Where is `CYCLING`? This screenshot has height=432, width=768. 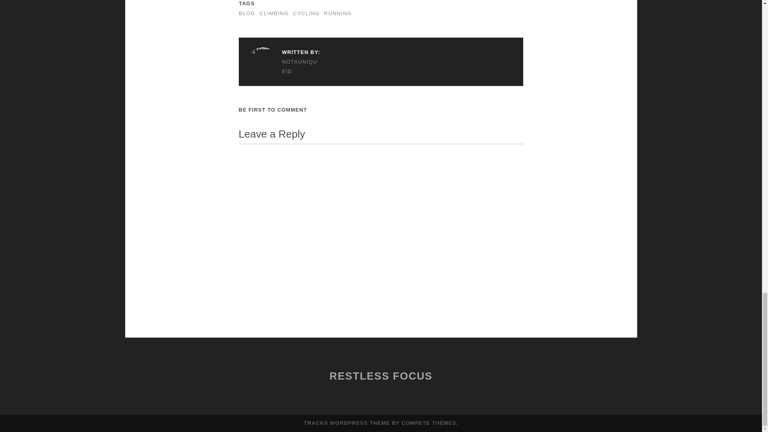
CYCLING is located at coordinates (306, 13).